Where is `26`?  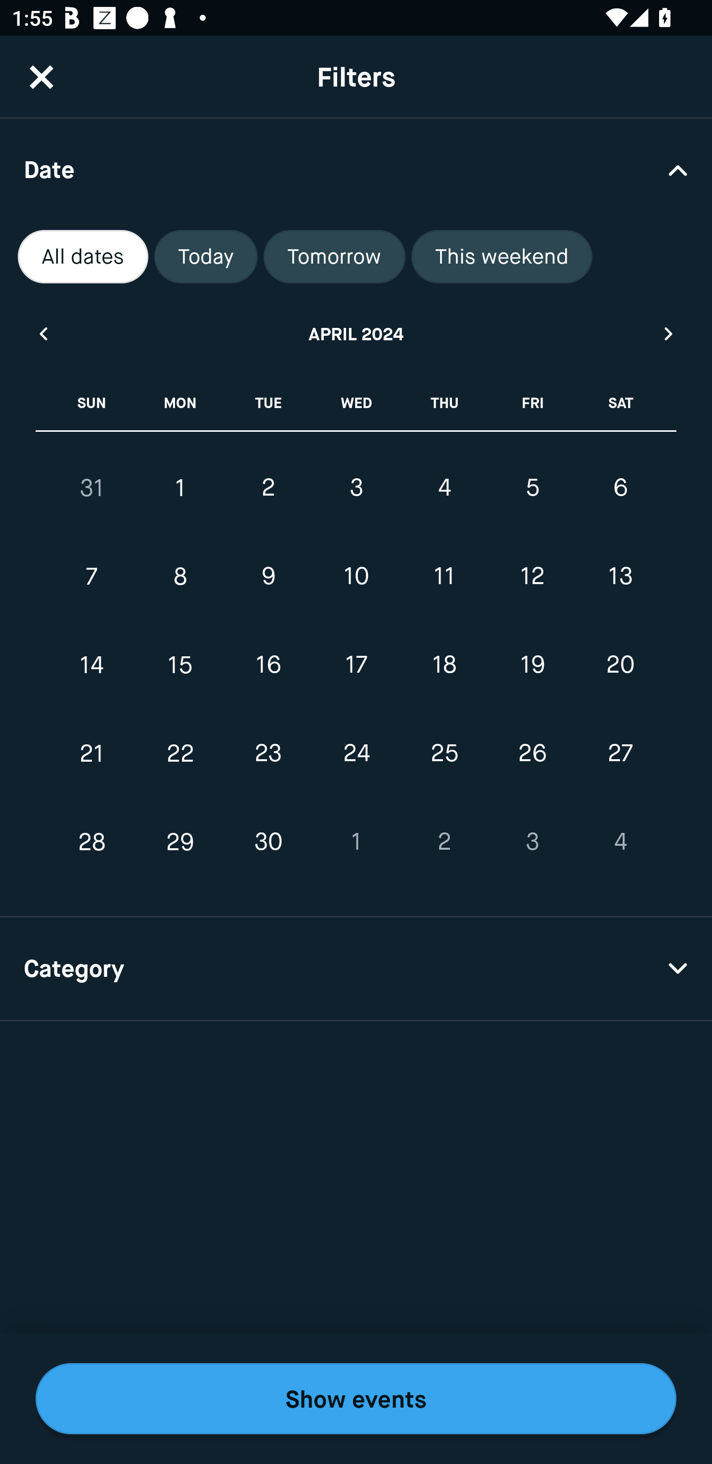 26 is located at coordinates (532, 753).